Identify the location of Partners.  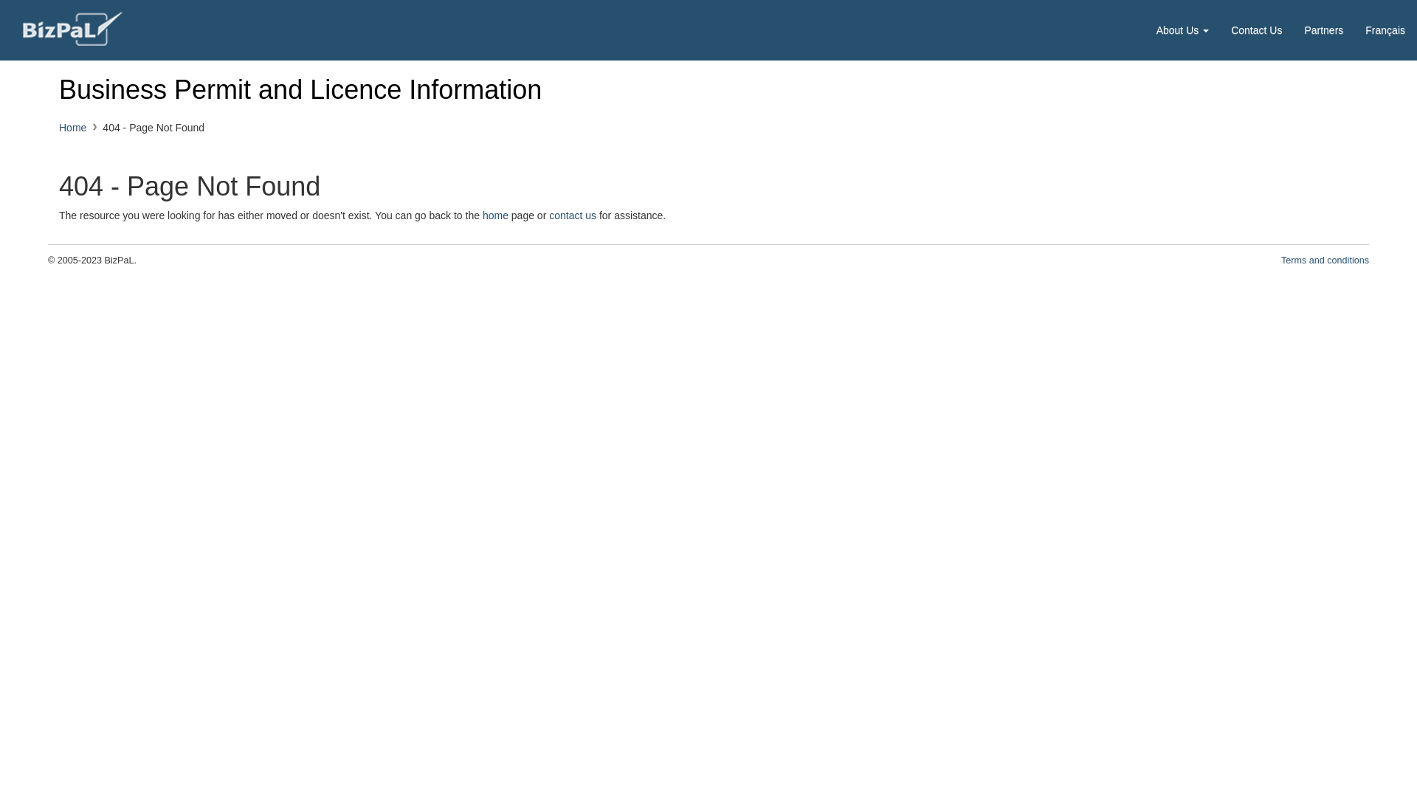
(1324, 30).